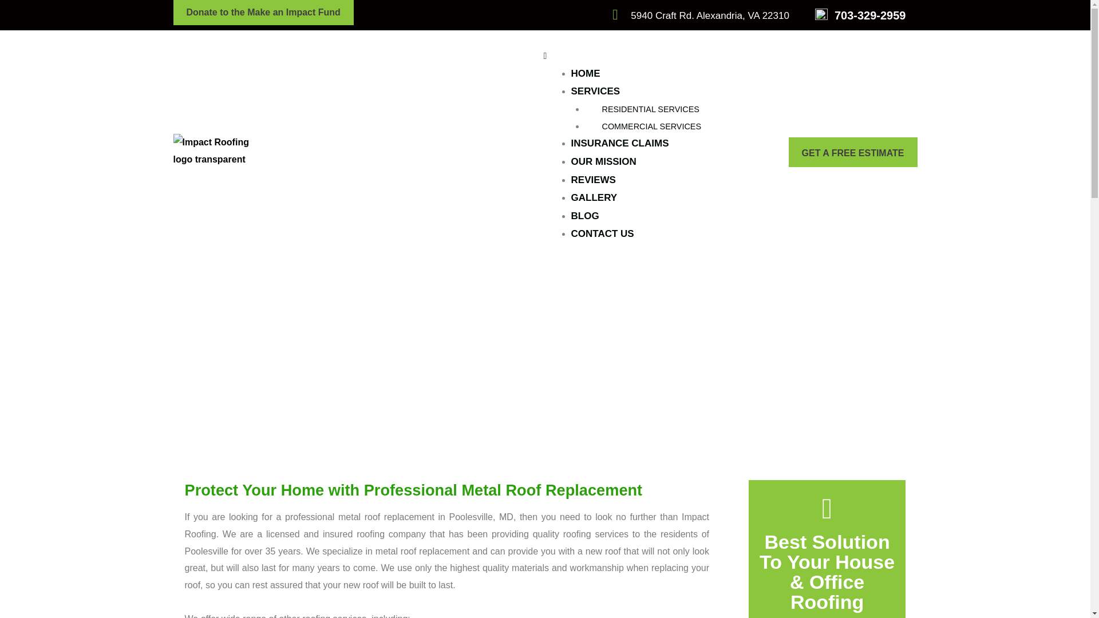 Image resolution: width=1099 pixels, height=618 pixels. Describe the element at coordinates (596, 91) in the screenshot. I see `SERVICES` at that location.